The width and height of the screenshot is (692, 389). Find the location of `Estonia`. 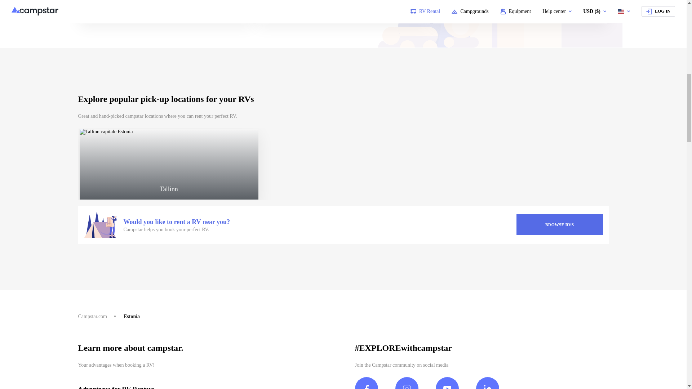

Estonia is located at coordinates (132, 316).